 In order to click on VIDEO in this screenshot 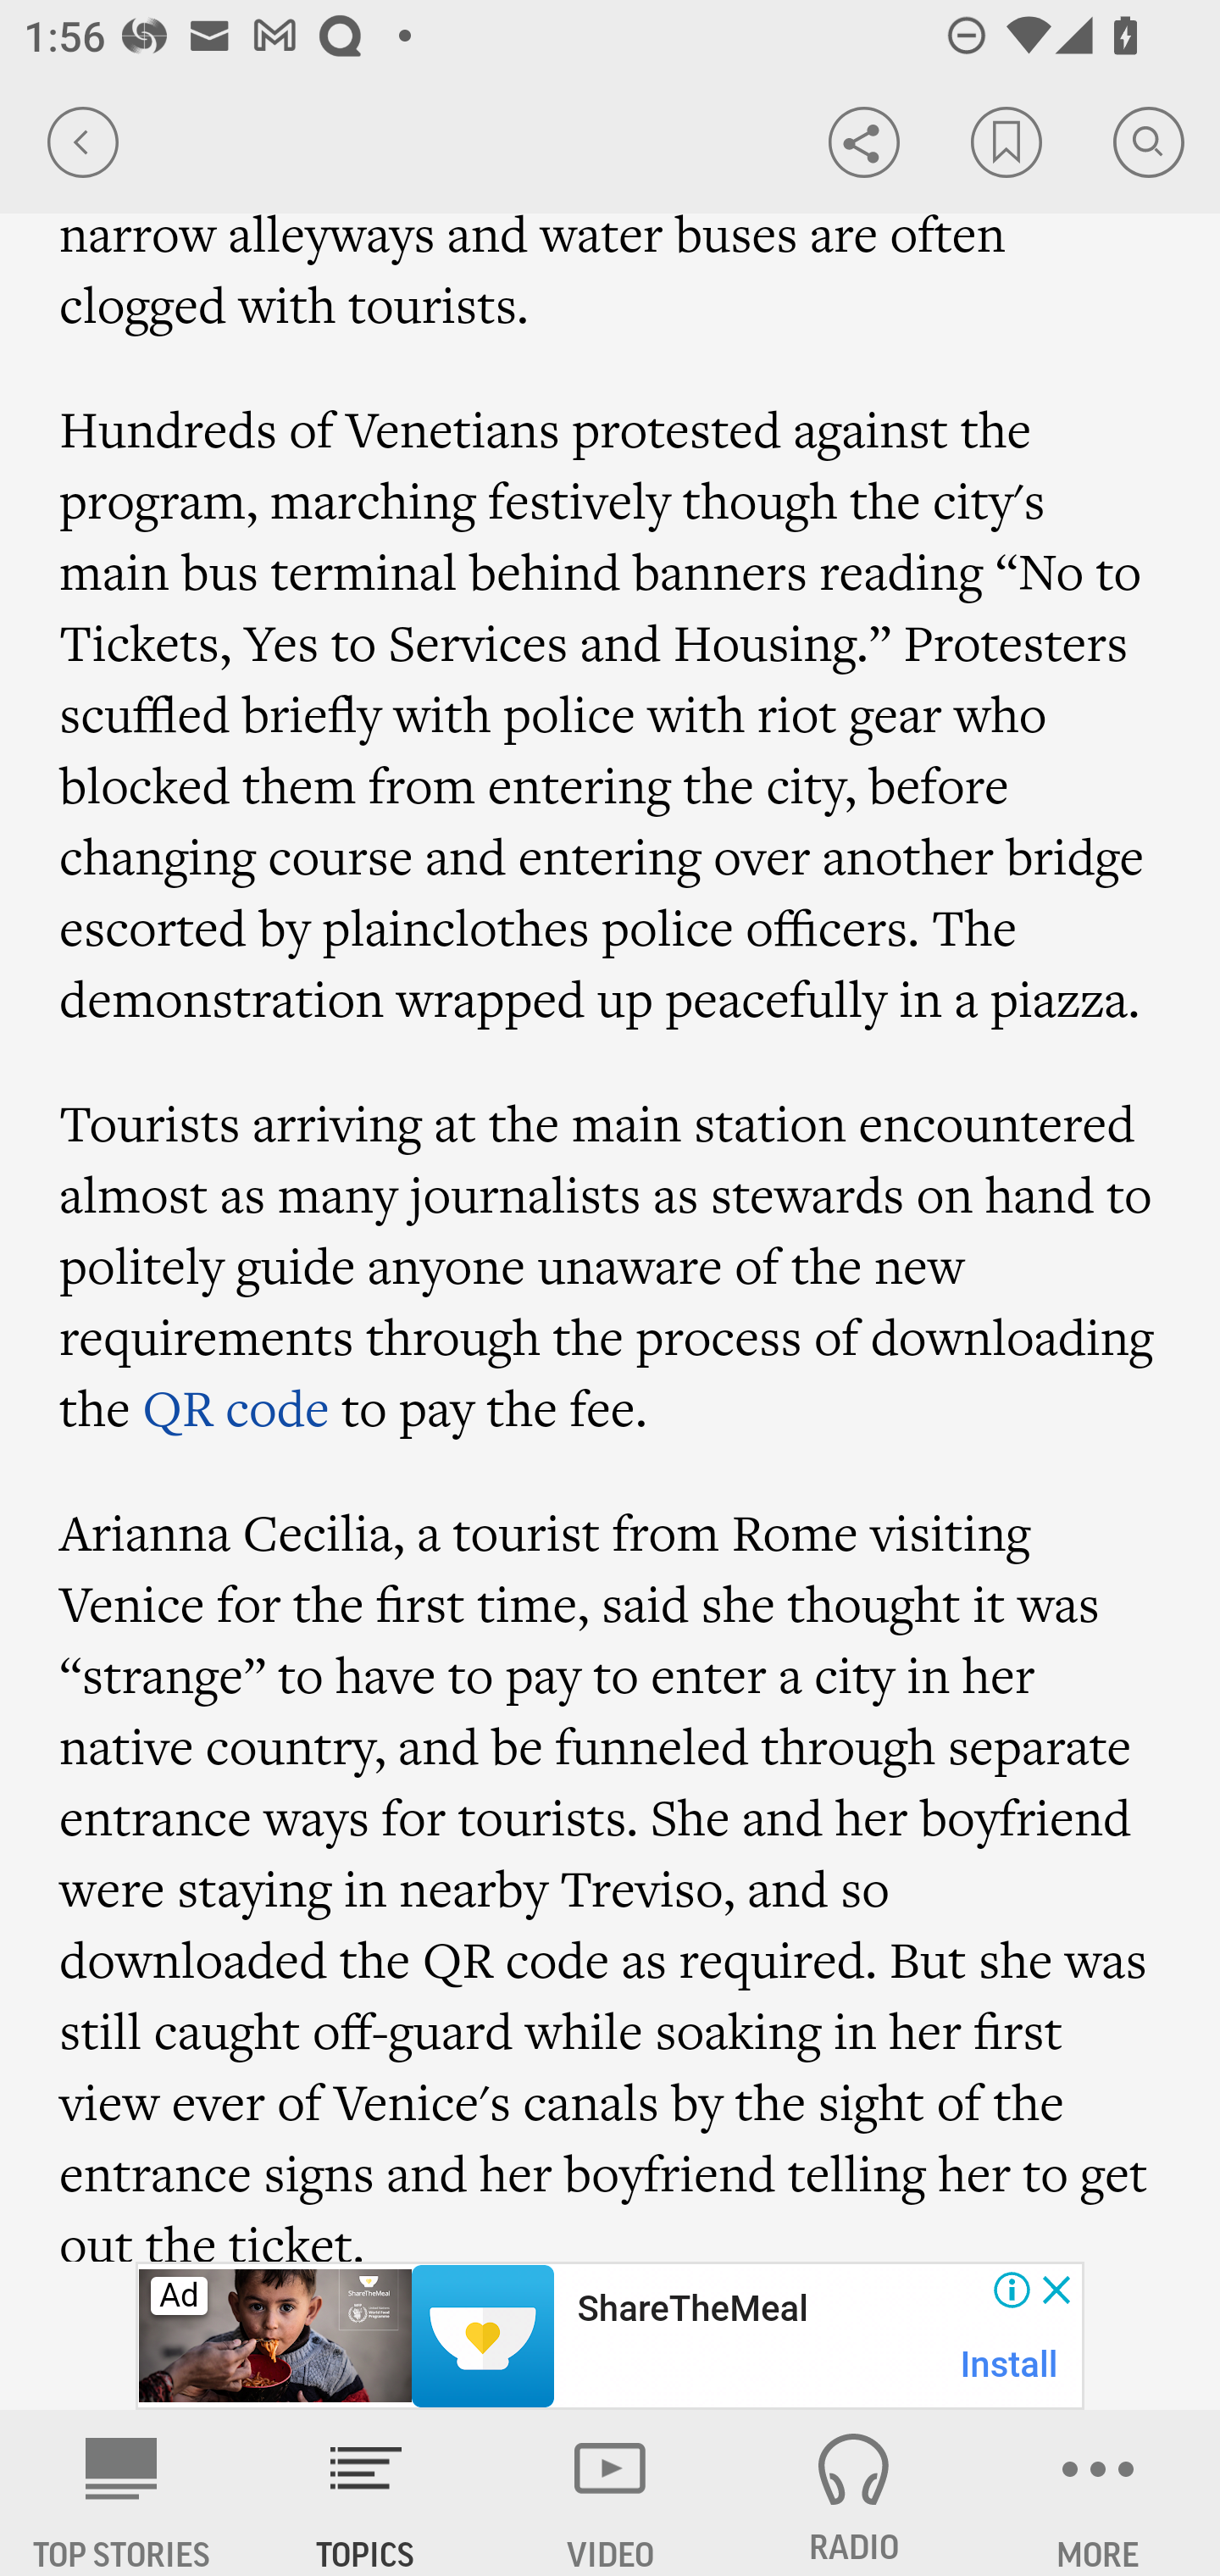, I will do `click(610, 2493)`.